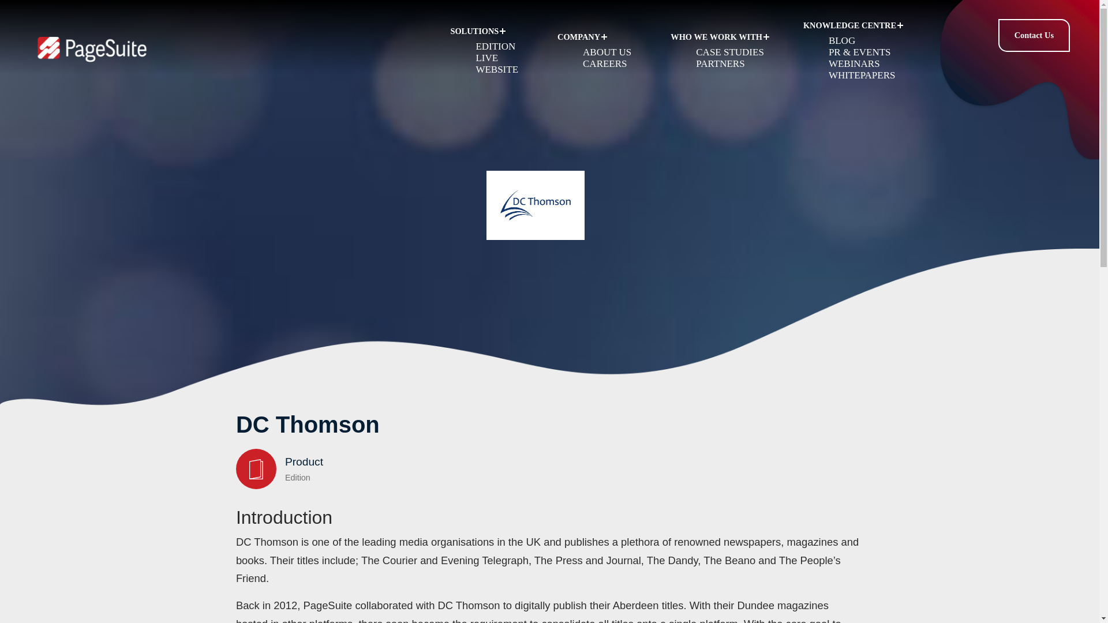  What do you see at coordinates (842, 40) in the screenshot?
I see `BLOG` at bounding box center [842, 40].